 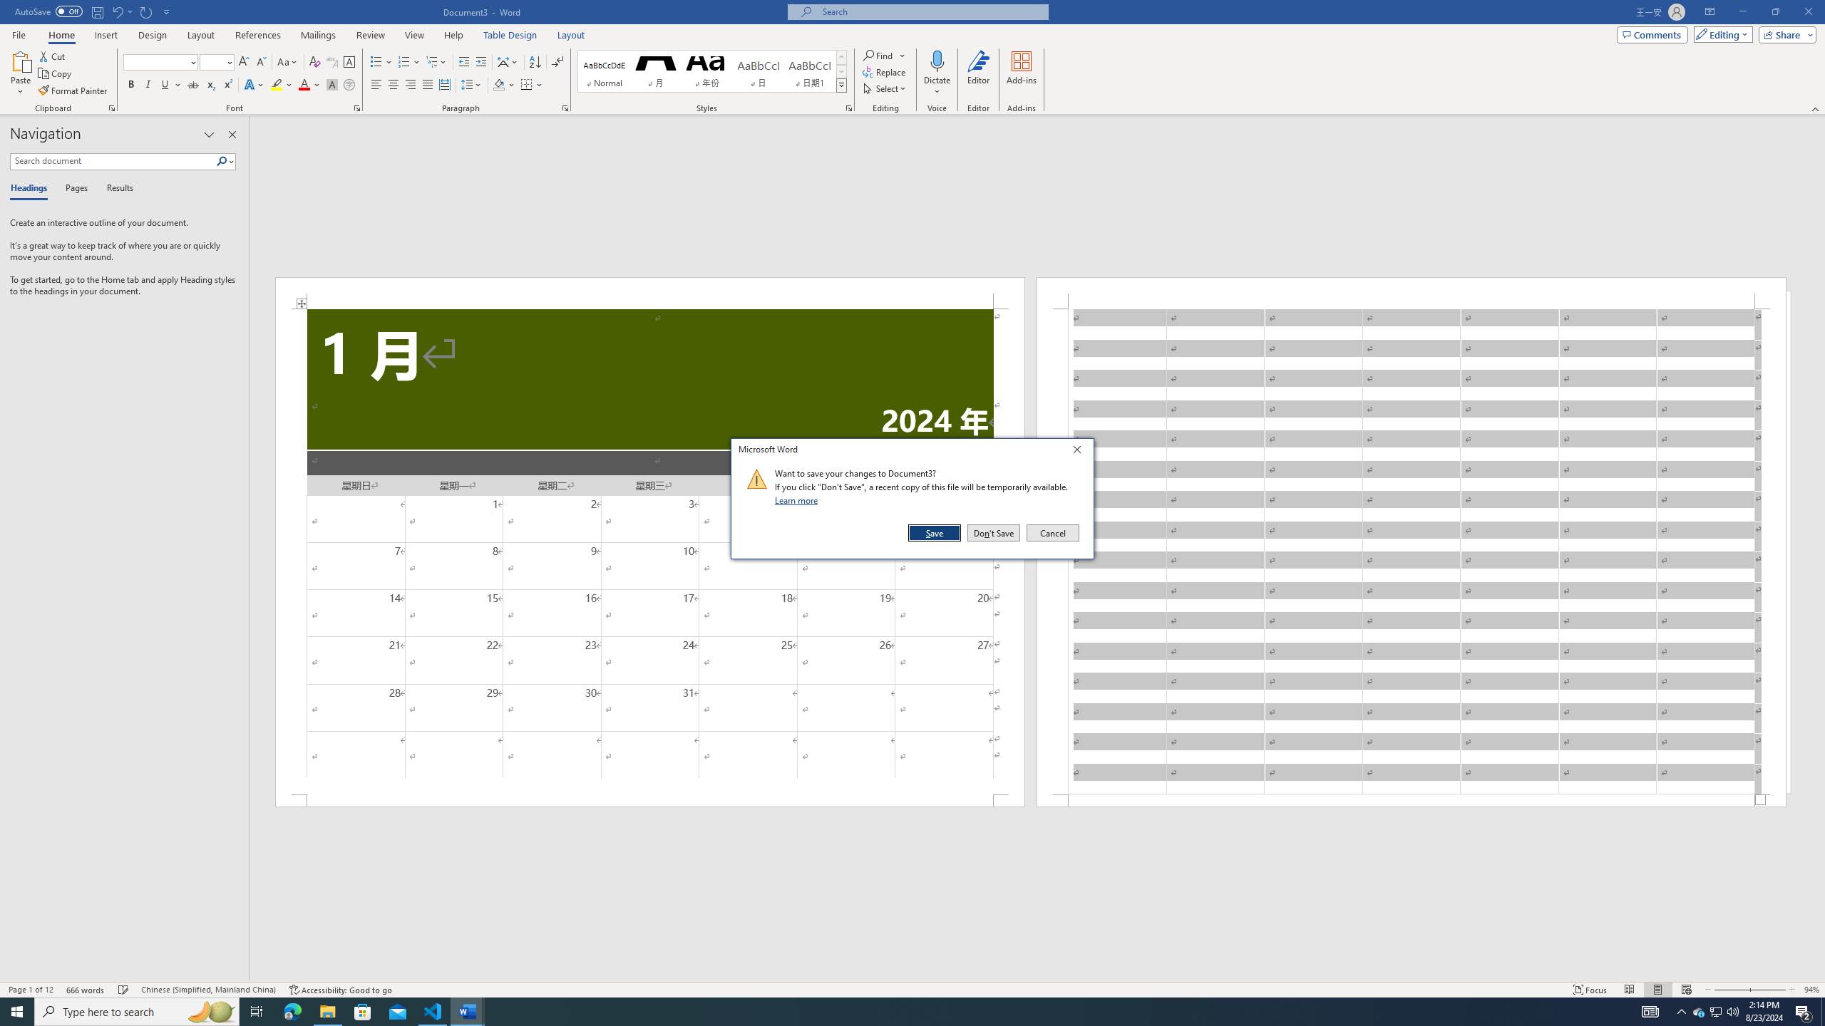 What do you see at coordinates (480, 63) in the screenshot?
I see `Increase Indent` at bounding box center [480, 63].